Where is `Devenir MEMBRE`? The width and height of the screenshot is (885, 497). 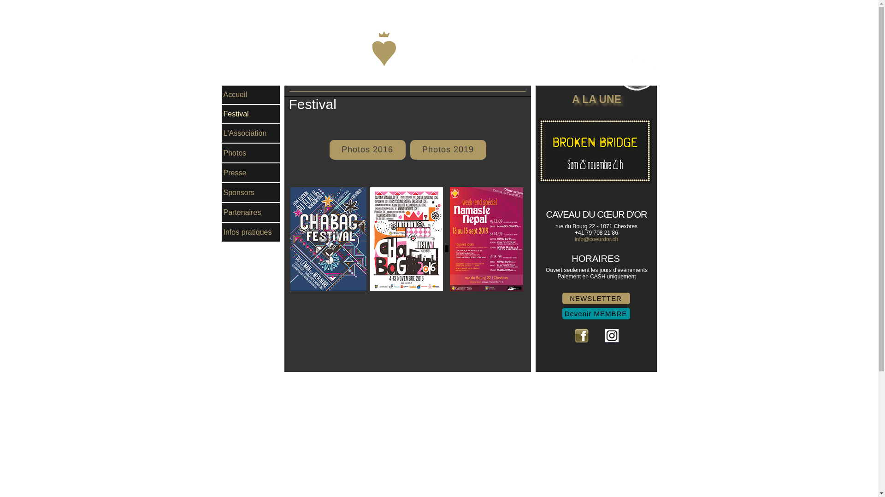
Devenir MEMBRE is located at coordinates (596, 314).